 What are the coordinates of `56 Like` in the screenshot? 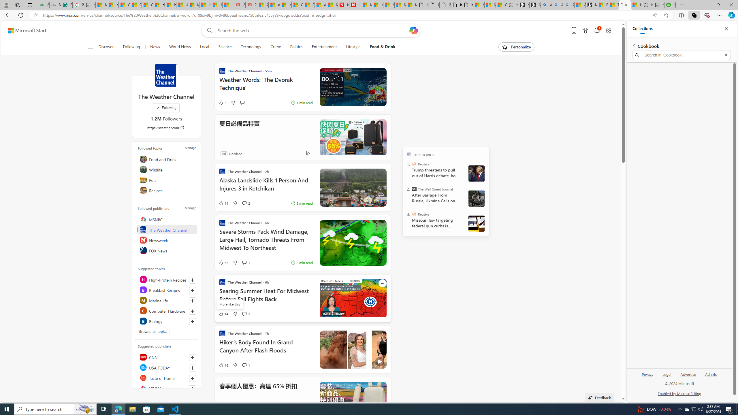 It's located at (223, 262).